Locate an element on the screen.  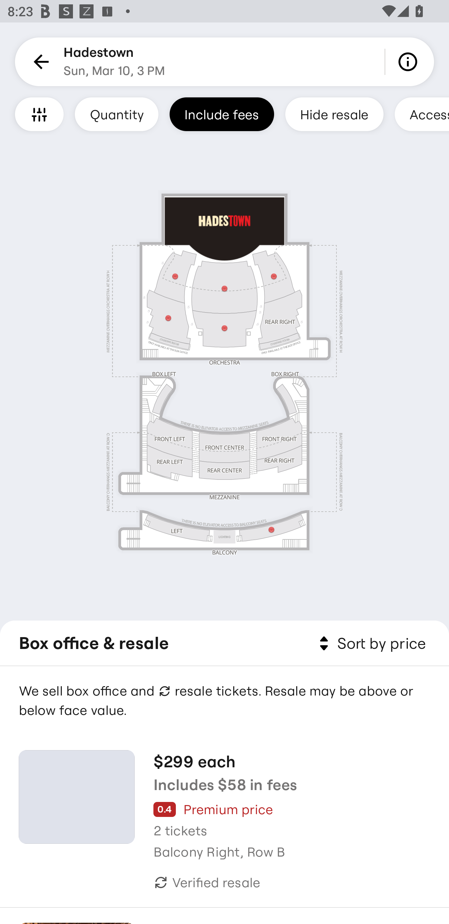
Hide resale is located at coordinates (334, 114).